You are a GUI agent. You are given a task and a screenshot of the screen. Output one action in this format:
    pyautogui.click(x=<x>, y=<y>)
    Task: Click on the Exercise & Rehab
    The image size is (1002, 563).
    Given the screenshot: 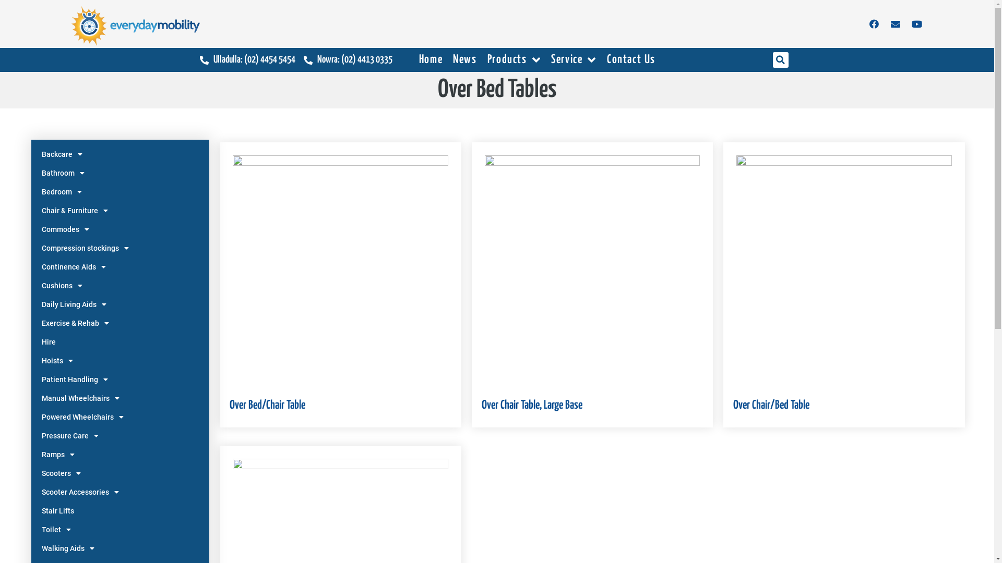 What is the action you would take?
    pyautogui.click(x=120, y=323)
    